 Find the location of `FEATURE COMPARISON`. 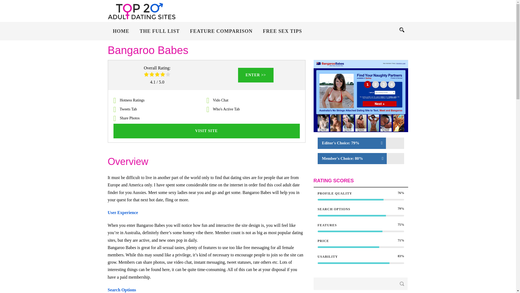

FEATURE COMPARISON is located at coordinates (222, 34).